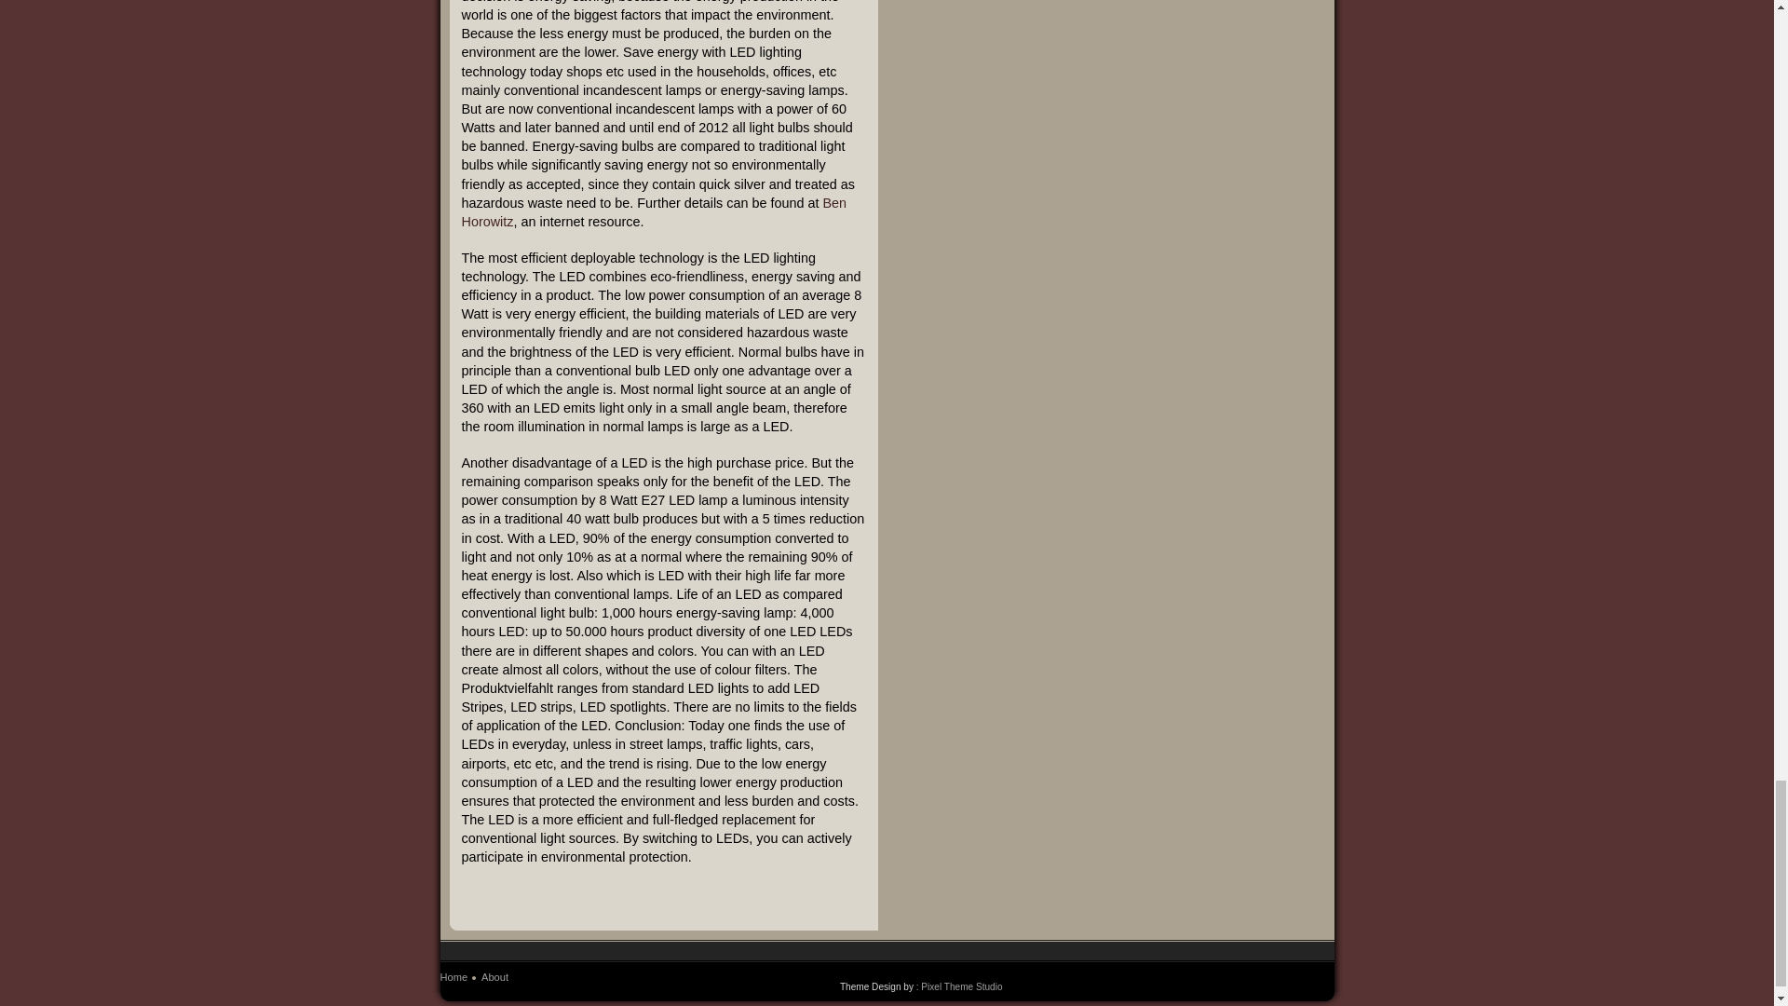 This screenshot has width=1788, height=1006. Describe the element at coordinates (654, 212) in the screenshot. I see `Ben Horowitz` at that location.